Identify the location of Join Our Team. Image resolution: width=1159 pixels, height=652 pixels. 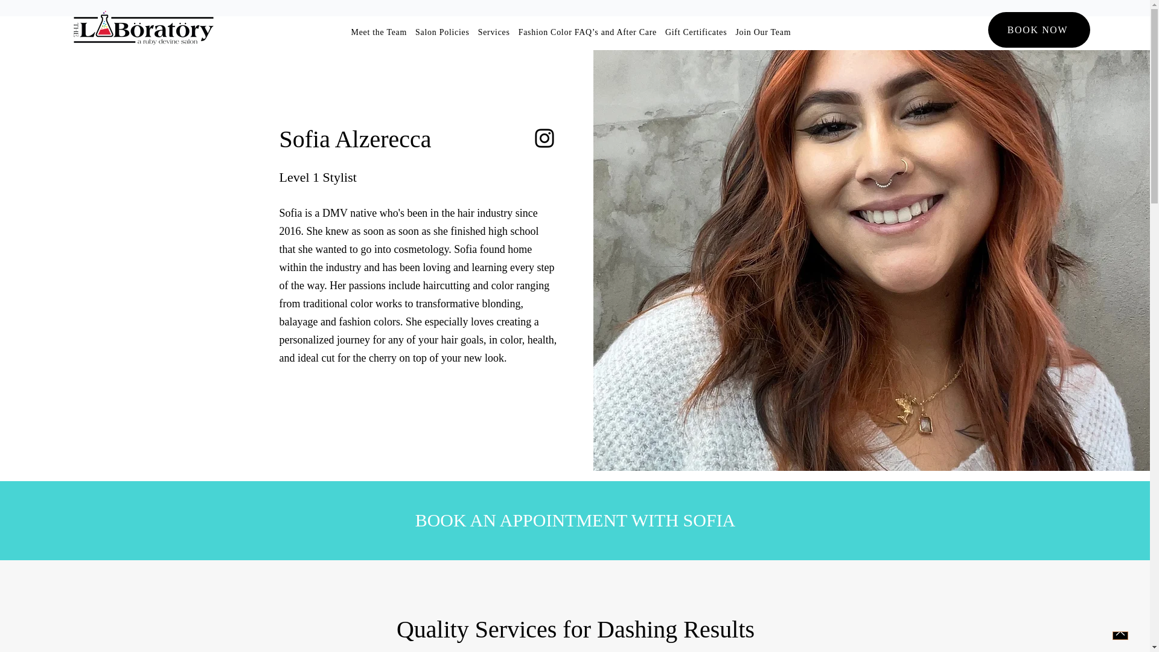
(763, 32).